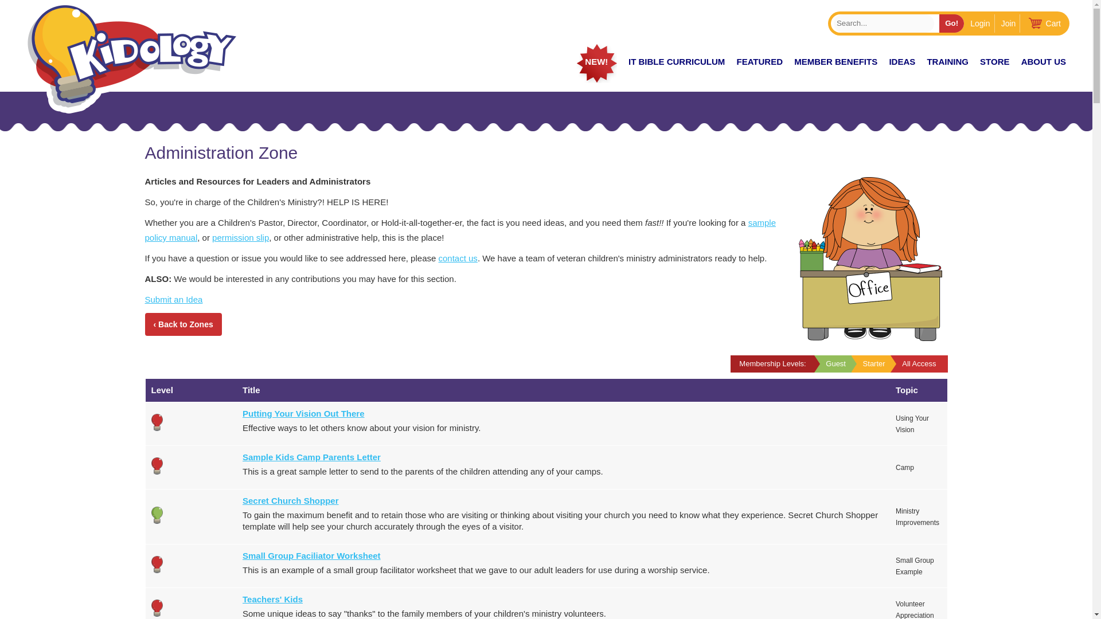 Image resolution: width=1101 pixels, height=619 pixels. I want to click on Login, so click(980, 23).